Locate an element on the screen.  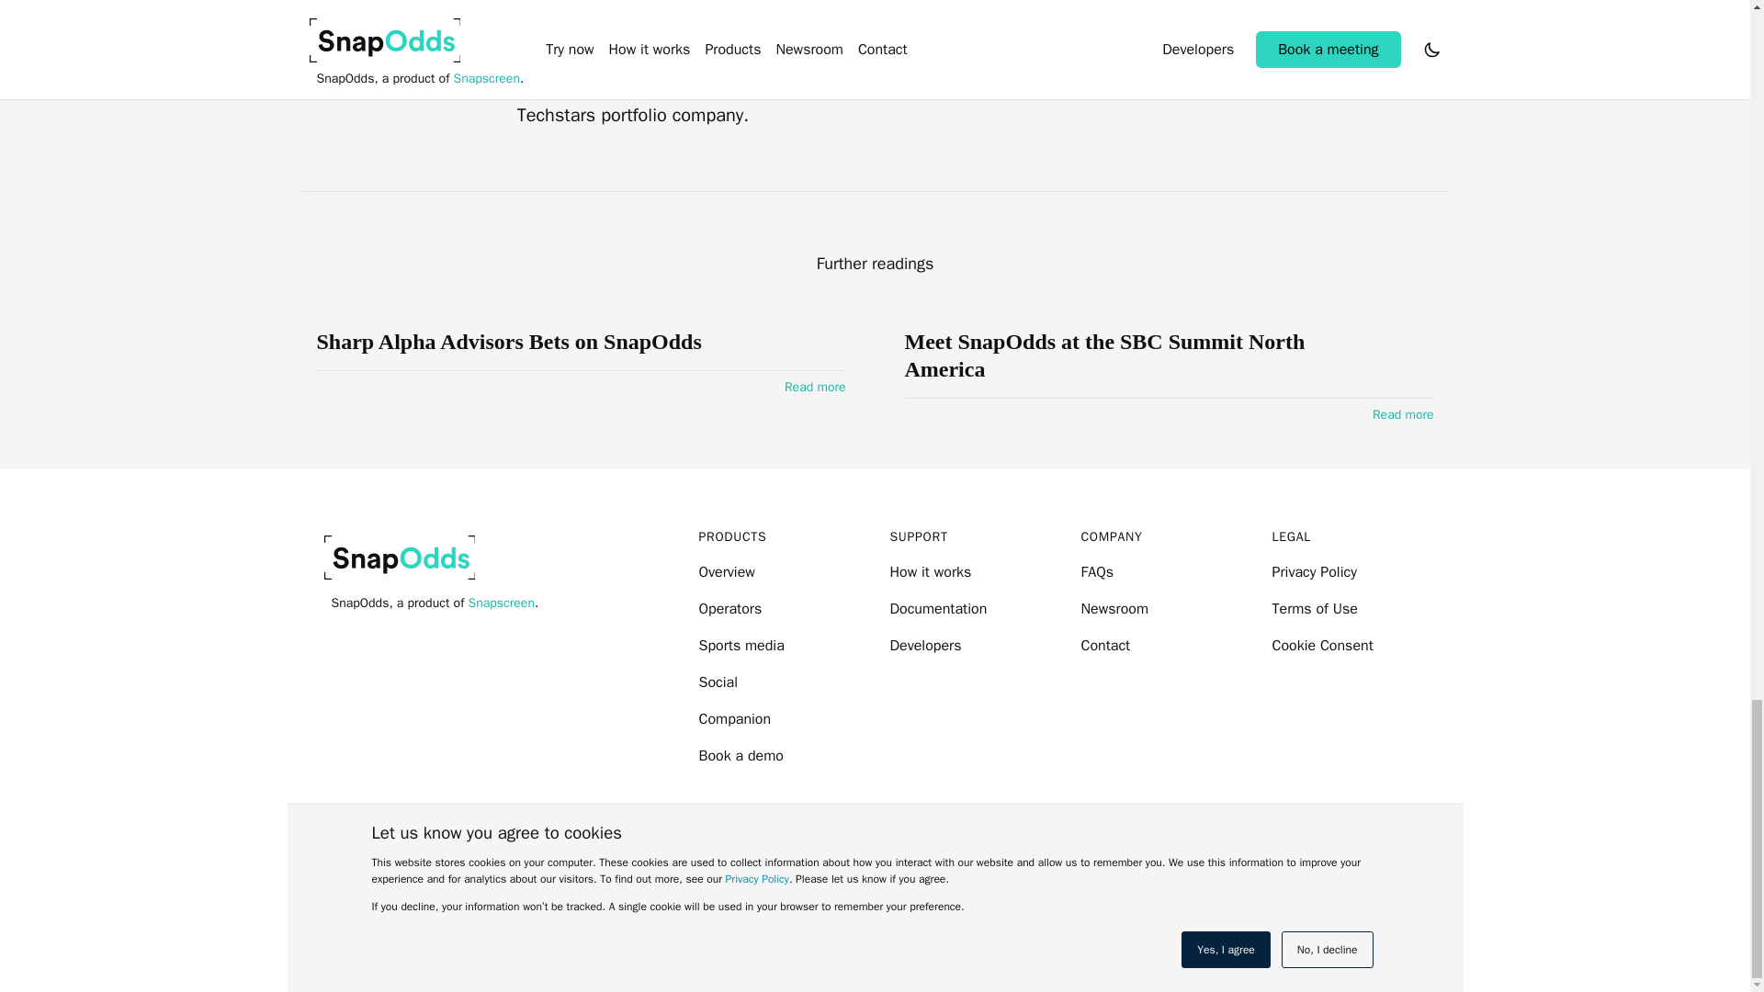
Documentation is located at coordinates (937, 610).